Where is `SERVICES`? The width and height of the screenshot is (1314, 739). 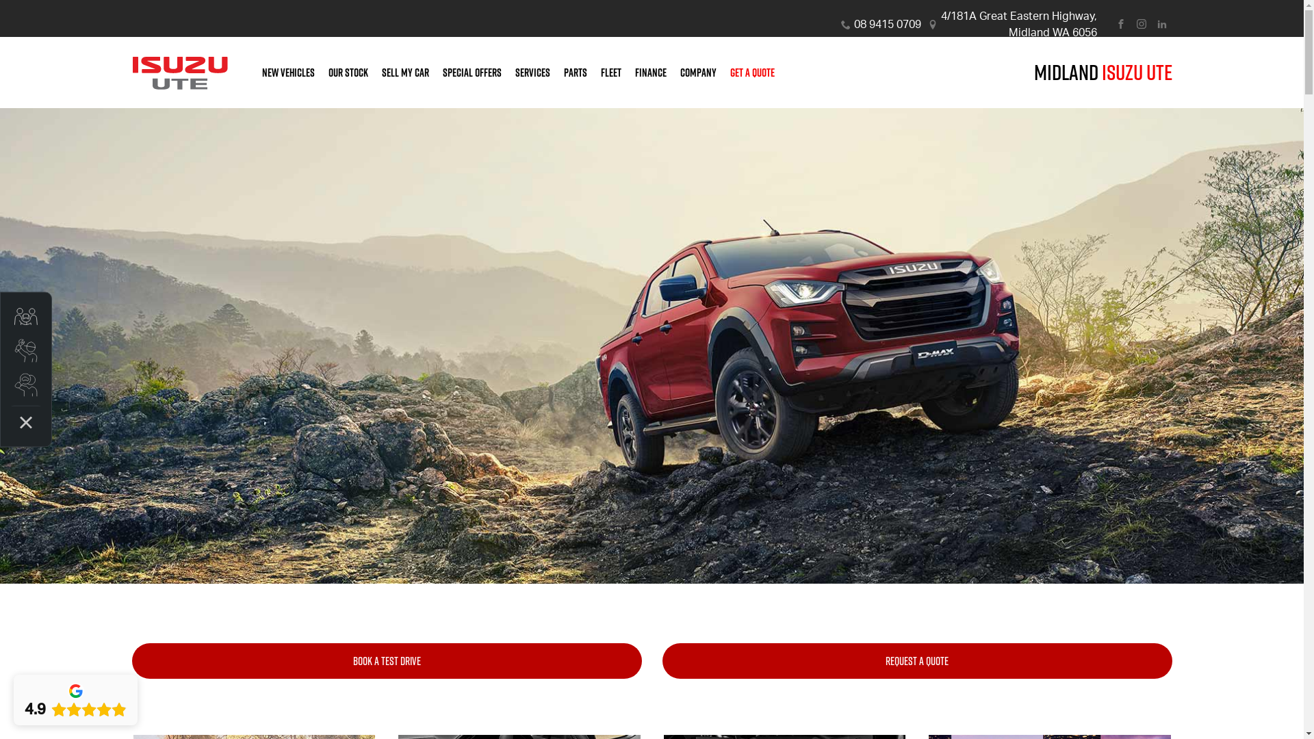
SERVICES is located at coordinates (532, 73).